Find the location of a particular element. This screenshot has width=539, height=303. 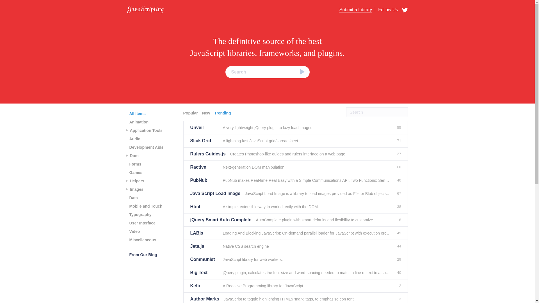

Submit a Library is located at coordinates (356, 10).